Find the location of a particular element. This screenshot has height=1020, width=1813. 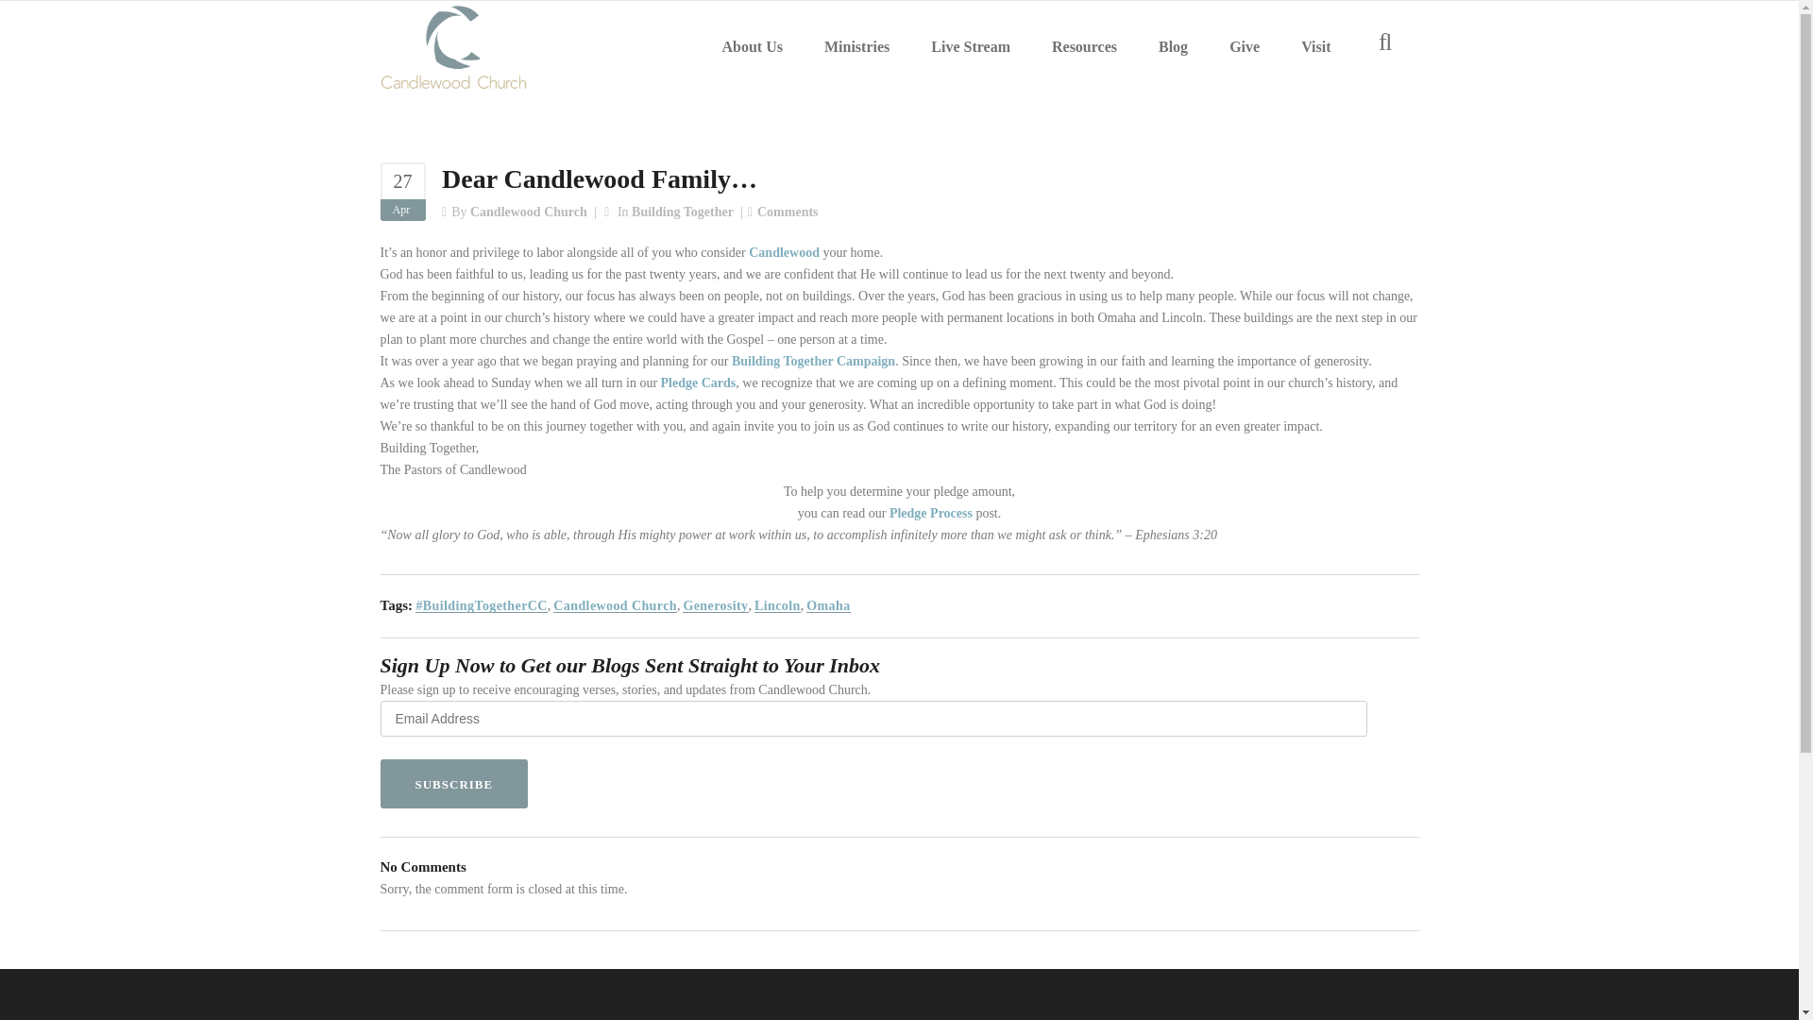

Live Stream is located at coordinates (971, 47).